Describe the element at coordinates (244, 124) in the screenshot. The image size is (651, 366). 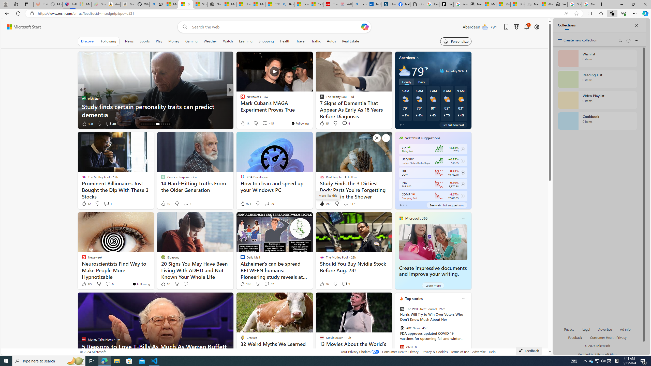
I see `109 Like` at that location.